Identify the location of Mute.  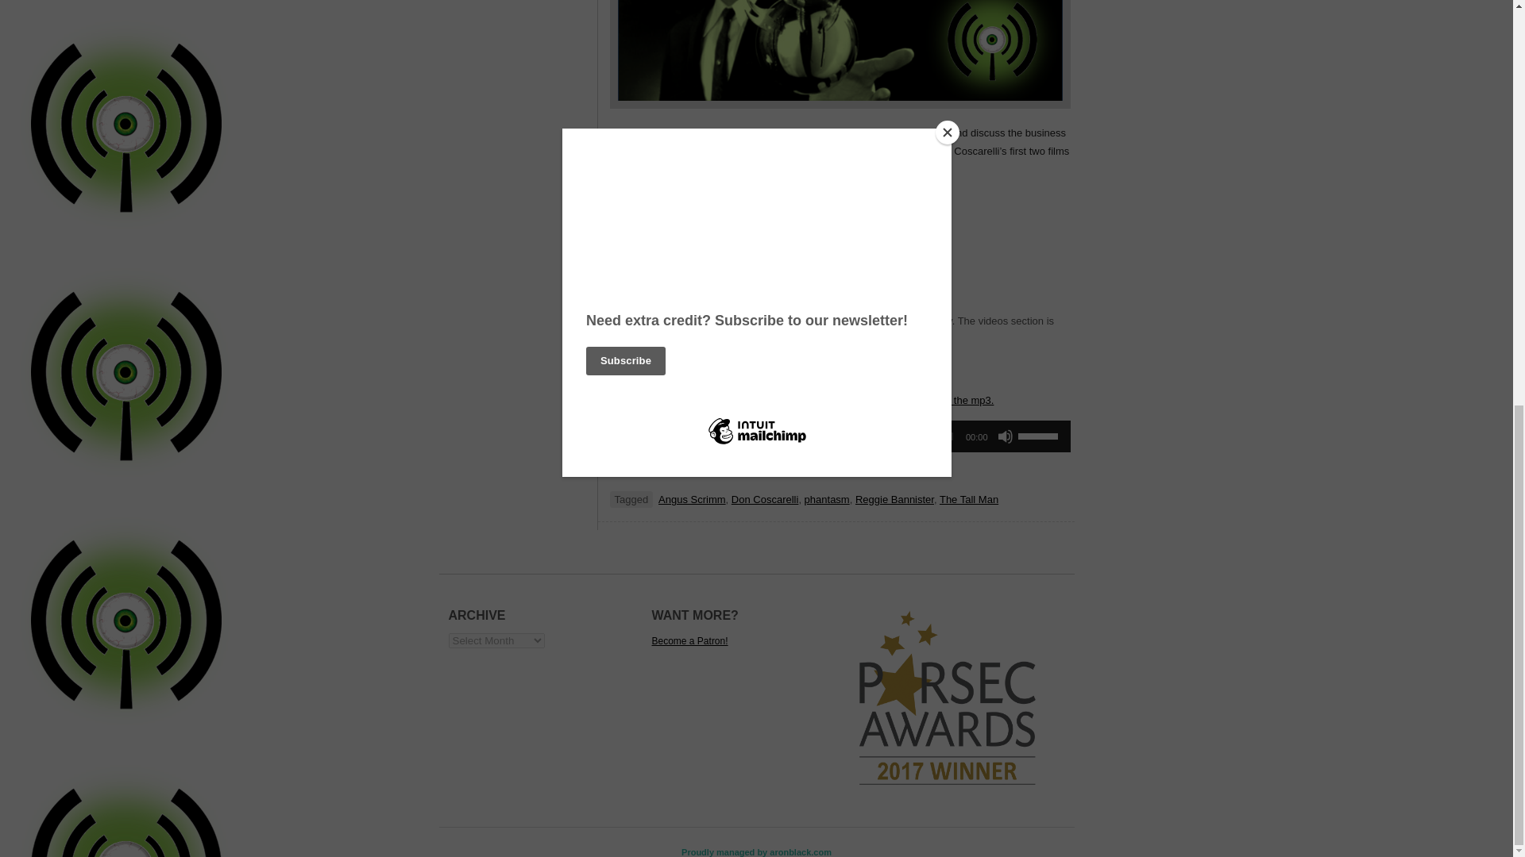
(1006, 436).